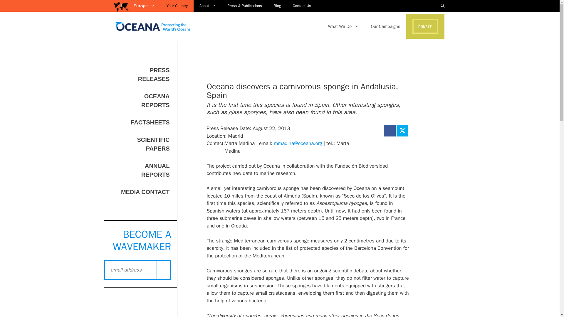 Image resolution: width=564 pixels, height=317 pixels. I want to click on About, so click(207, 6).